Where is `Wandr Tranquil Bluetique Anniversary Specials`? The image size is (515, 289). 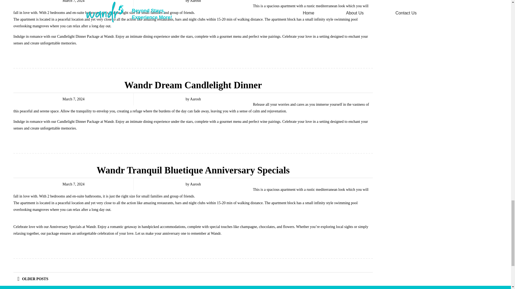 Wandr Tranquil Bluetique Anniversary Specials is located at coordinates (193, 170).